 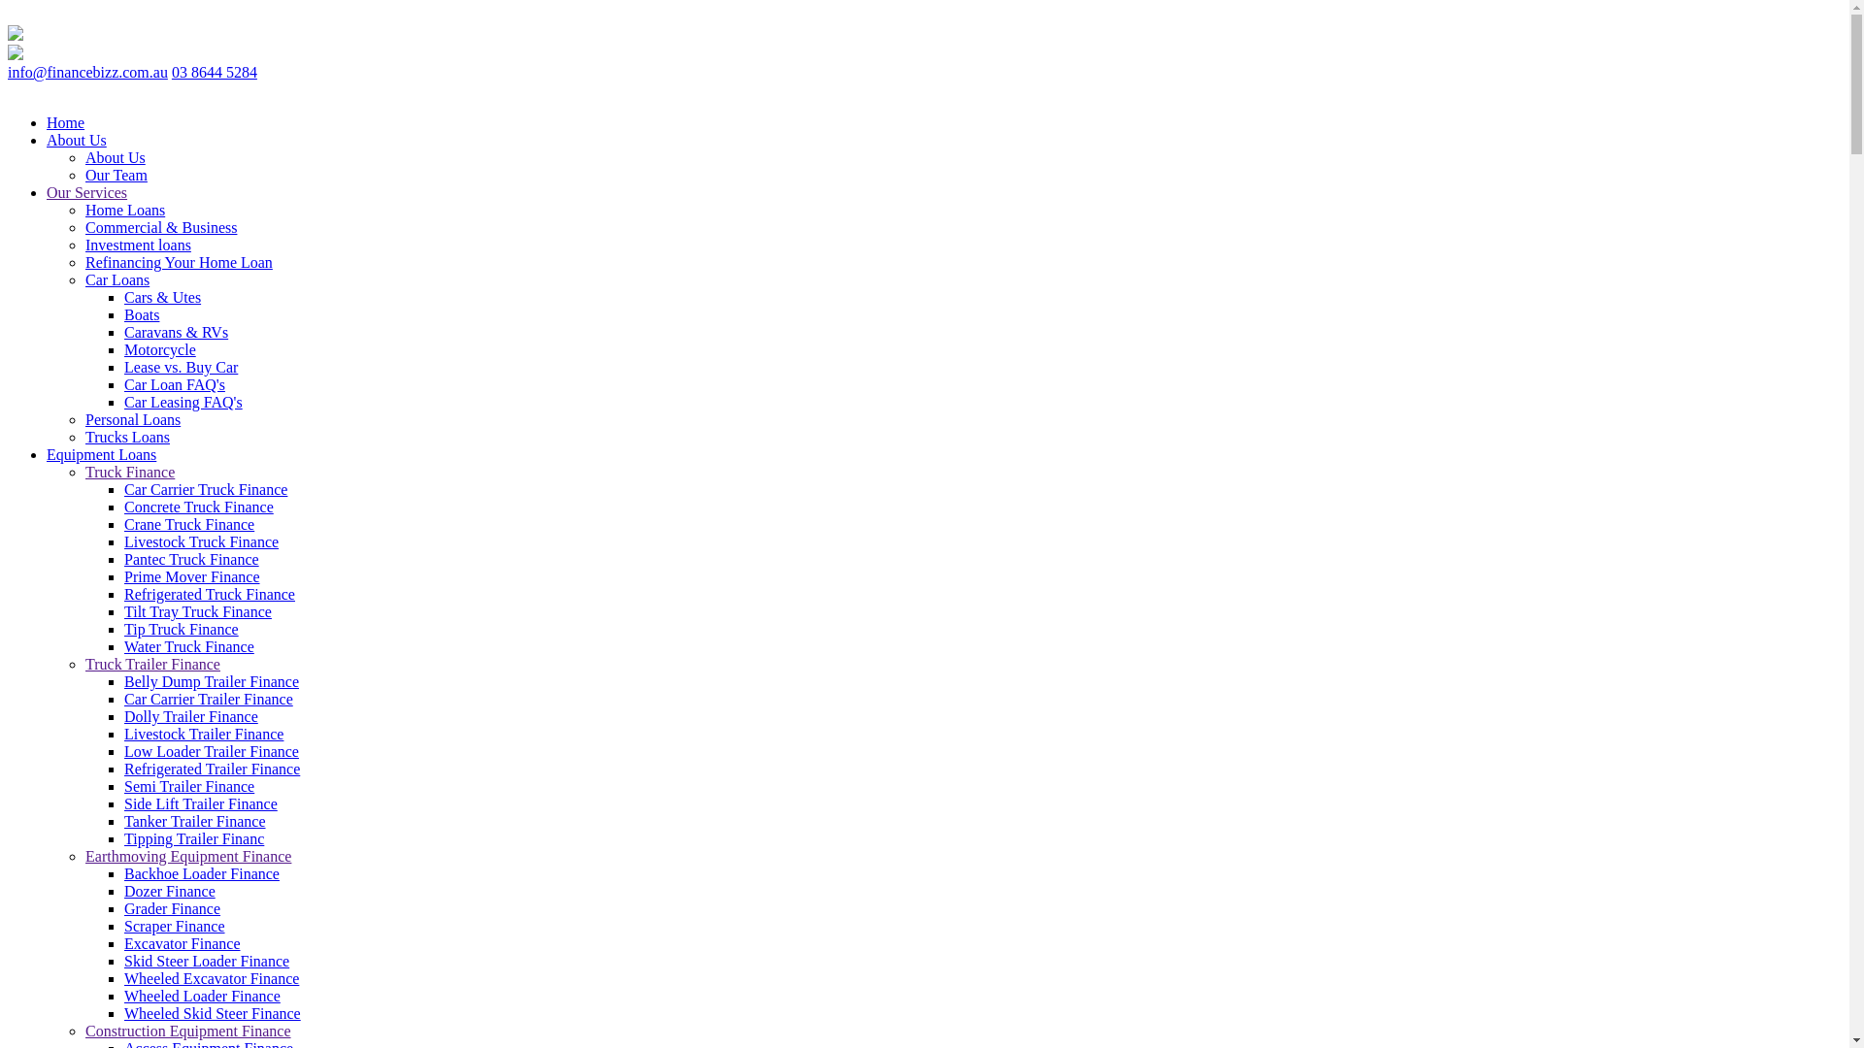 What do you see at coordinates (189, 524) in the screenshot?
I see `Crane Truck Finance` at bounding box center [189, 524].